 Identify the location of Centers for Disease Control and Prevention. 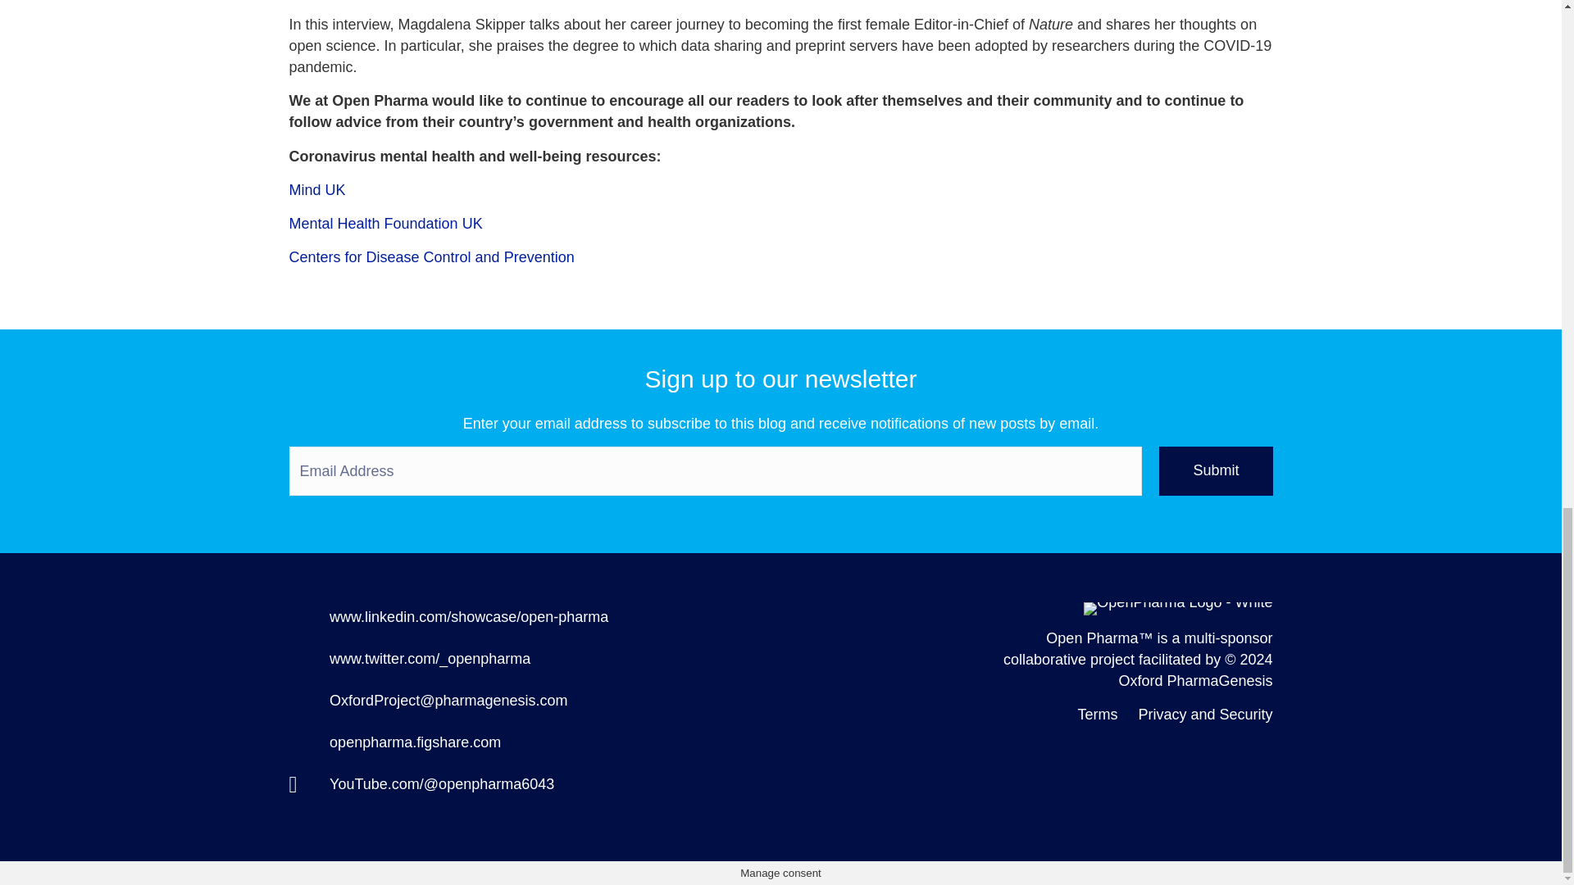
(431, 257).